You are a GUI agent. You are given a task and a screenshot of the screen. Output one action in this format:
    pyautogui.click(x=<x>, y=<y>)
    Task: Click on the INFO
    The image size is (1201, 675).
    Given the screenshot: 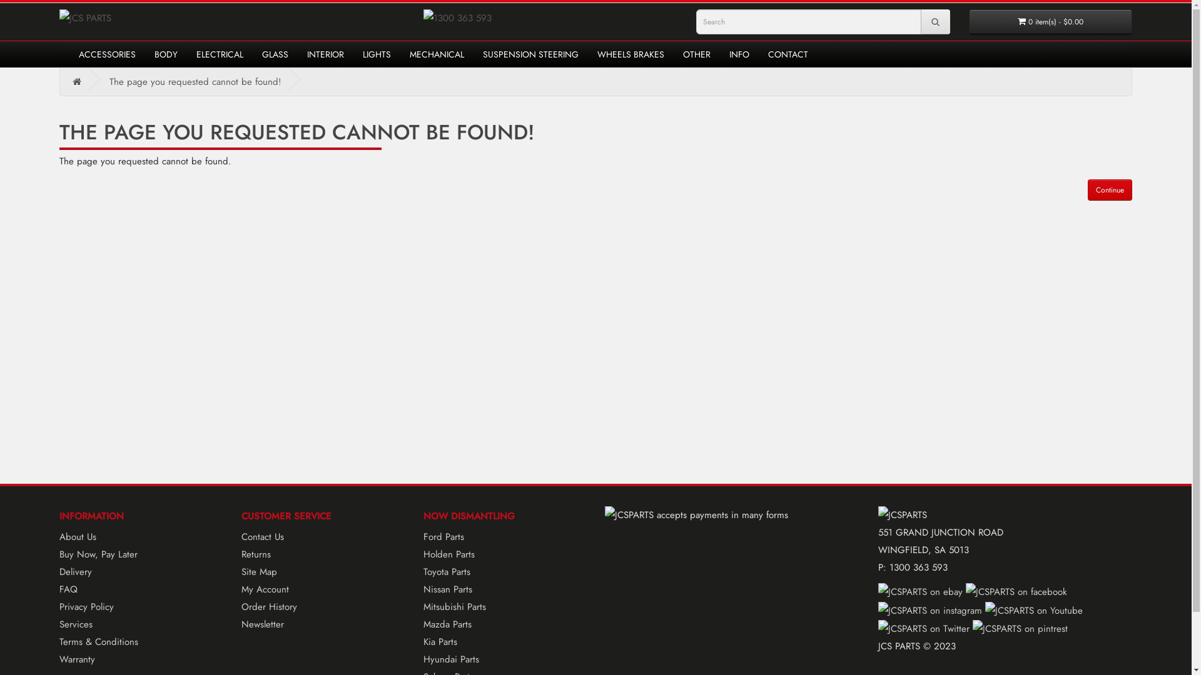 What is the action you would take?
    pyautogui.click(x=739, y=54)
    